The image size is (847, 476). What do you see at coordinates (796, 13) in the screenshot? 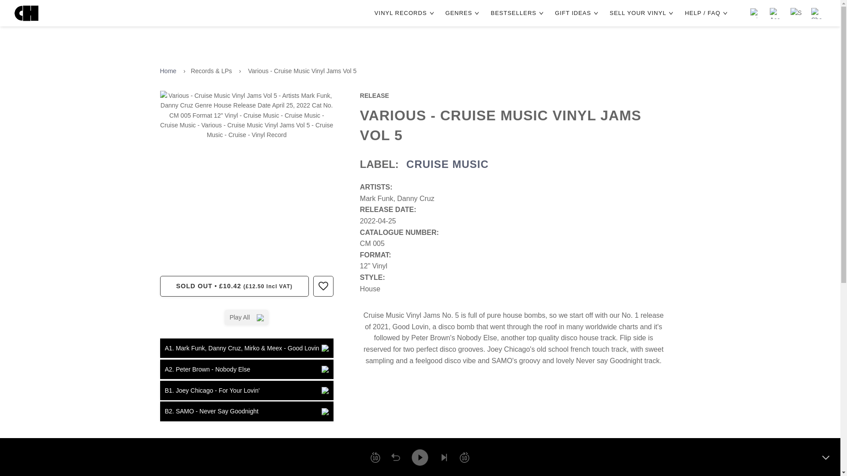
I see `Open search bar` at bounding box center [796, 13].